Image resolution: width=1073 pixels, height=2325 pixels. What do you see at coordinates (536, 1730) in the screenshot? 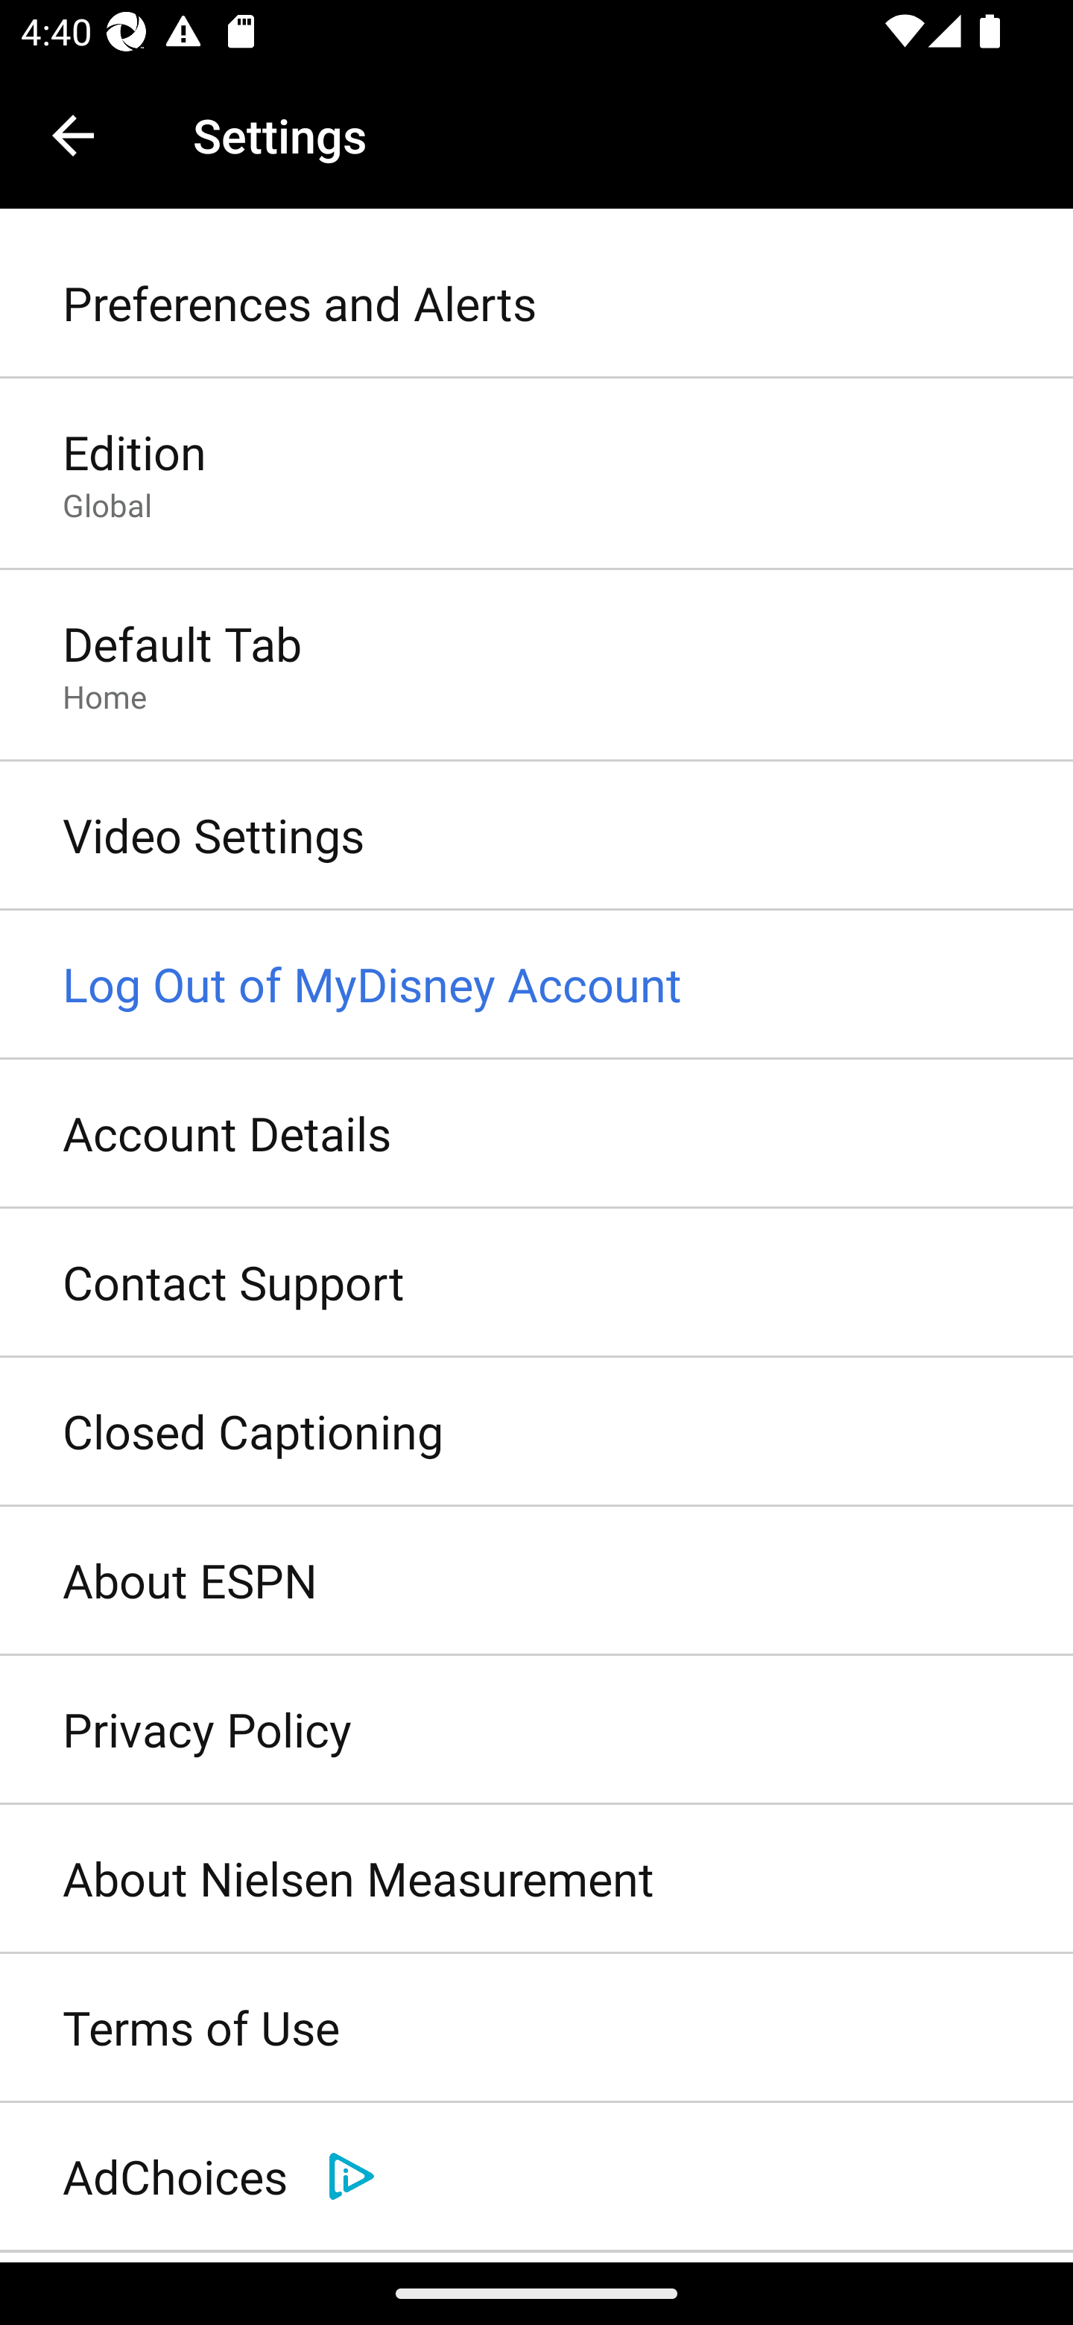
I see `Privacy Policy` at bounding box center [536, 1730].